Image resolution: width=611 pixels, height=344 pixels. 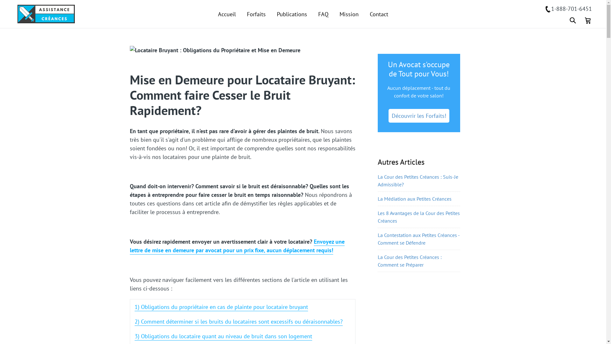 What do you see at coordinates (323, 14) in the screenshot?
I see `FAQ` at bounding box center [323, 14].